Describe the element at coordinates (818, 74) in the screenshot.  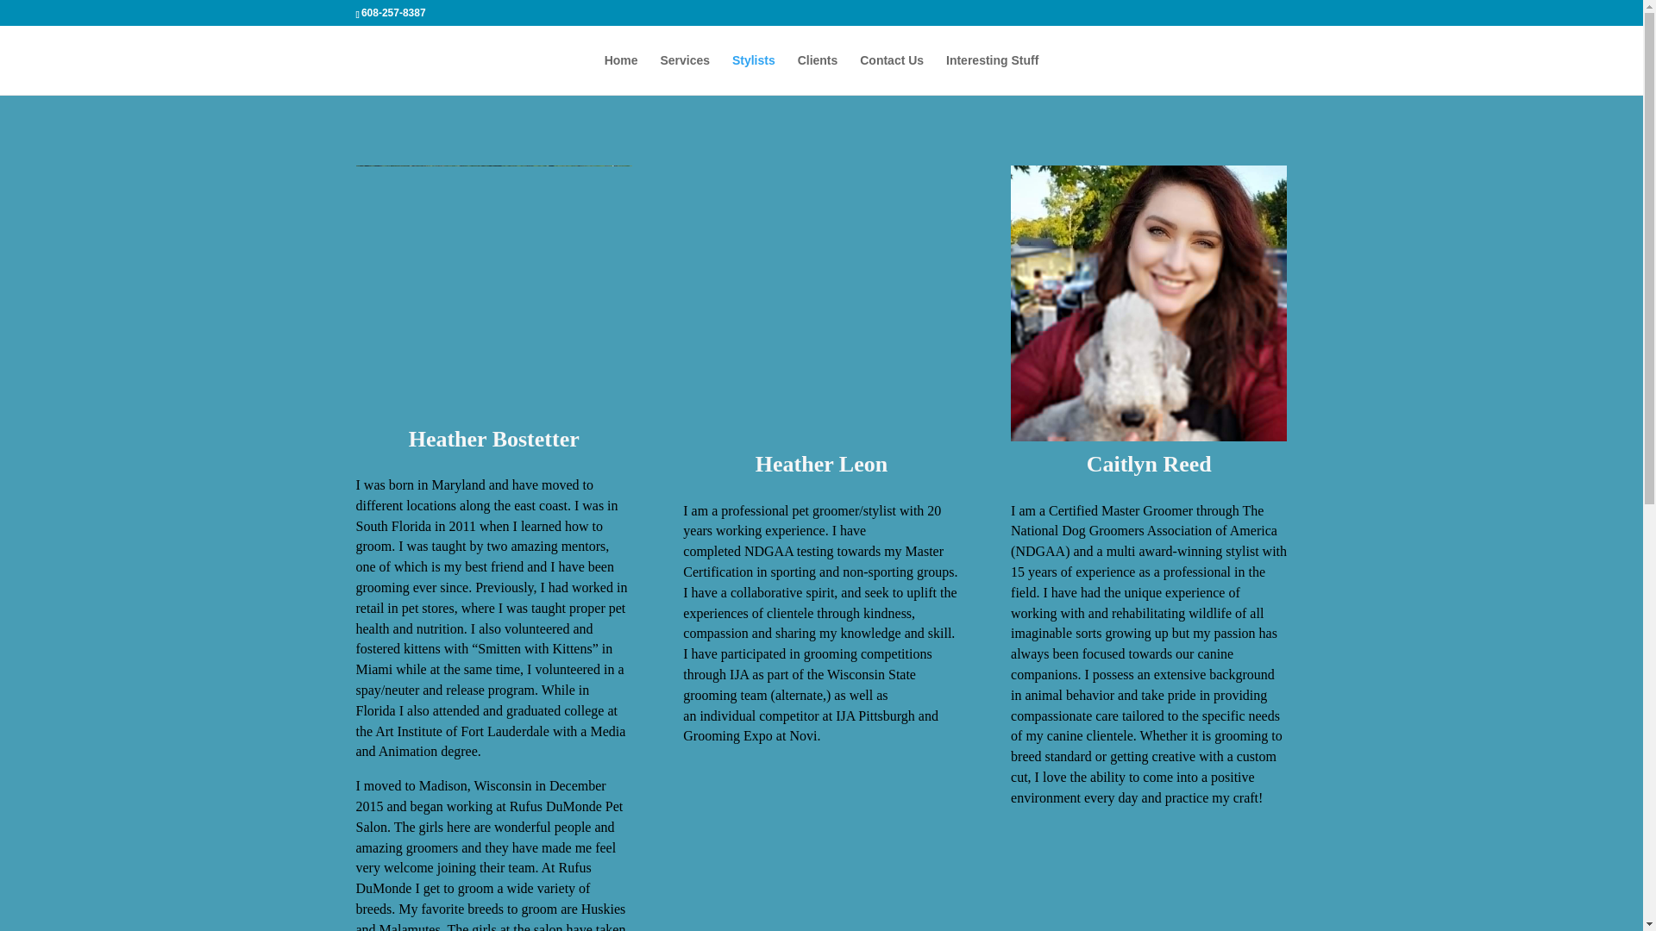
I see `Clients` at that location.